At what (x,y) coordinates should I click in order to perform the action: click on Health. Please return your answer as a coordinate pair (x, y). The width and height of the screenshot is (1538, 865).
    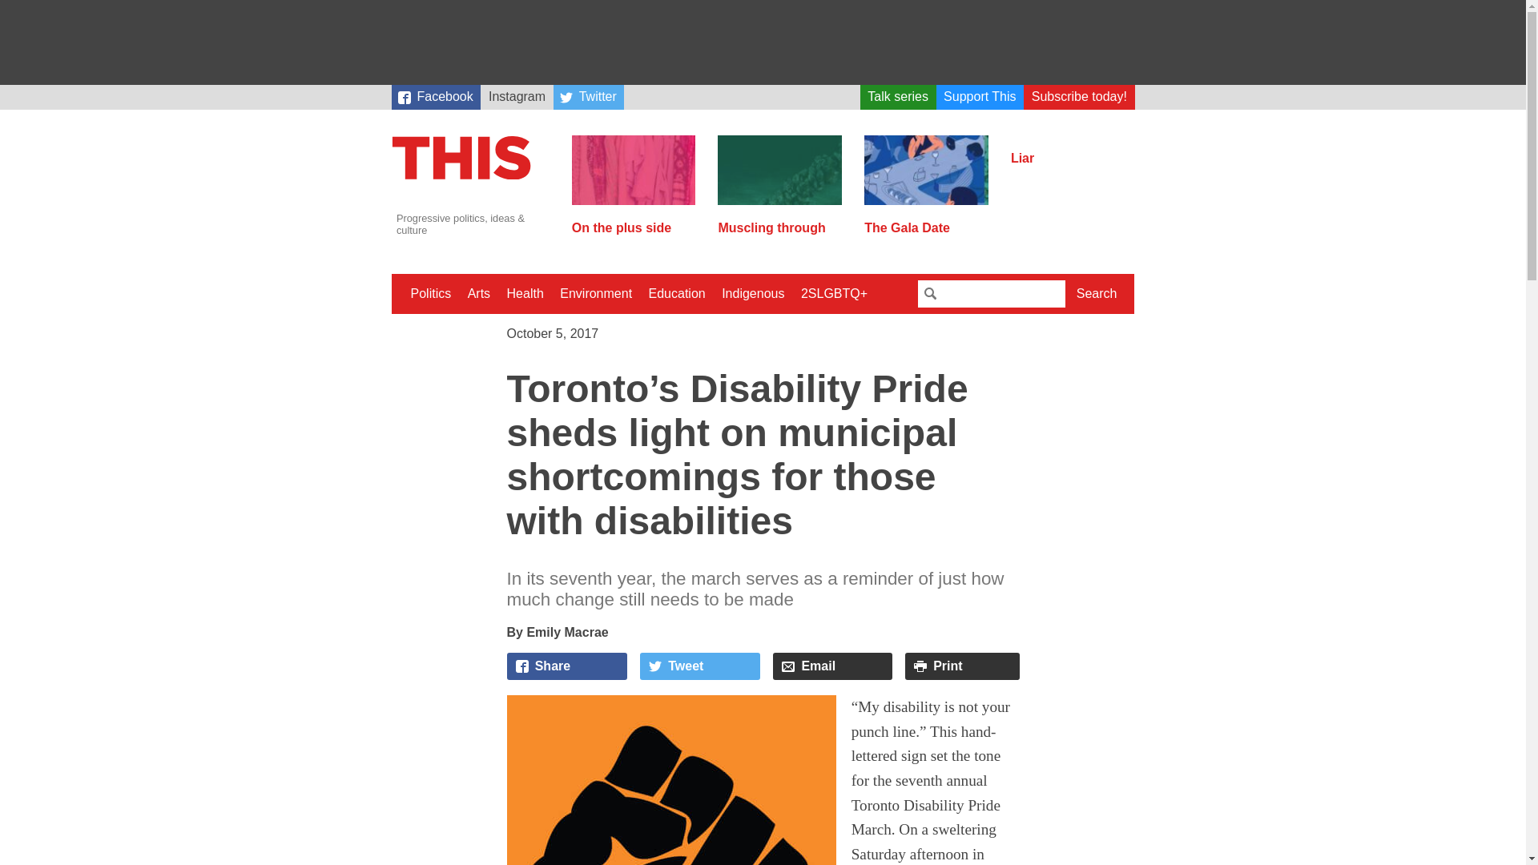
    Looking at the image, I should click on (525, 293).